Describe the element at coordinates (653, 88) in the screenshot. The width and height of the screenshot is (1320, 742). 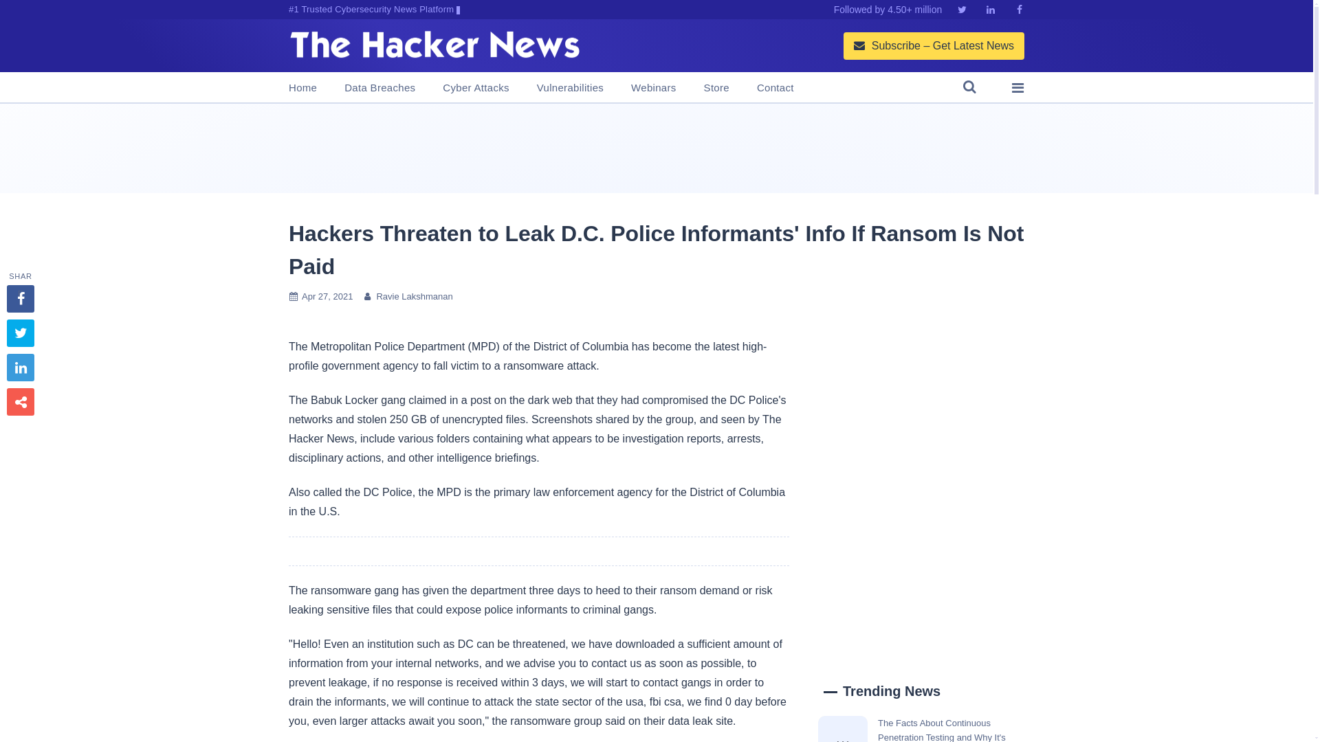
I see `Webinars` at that location.